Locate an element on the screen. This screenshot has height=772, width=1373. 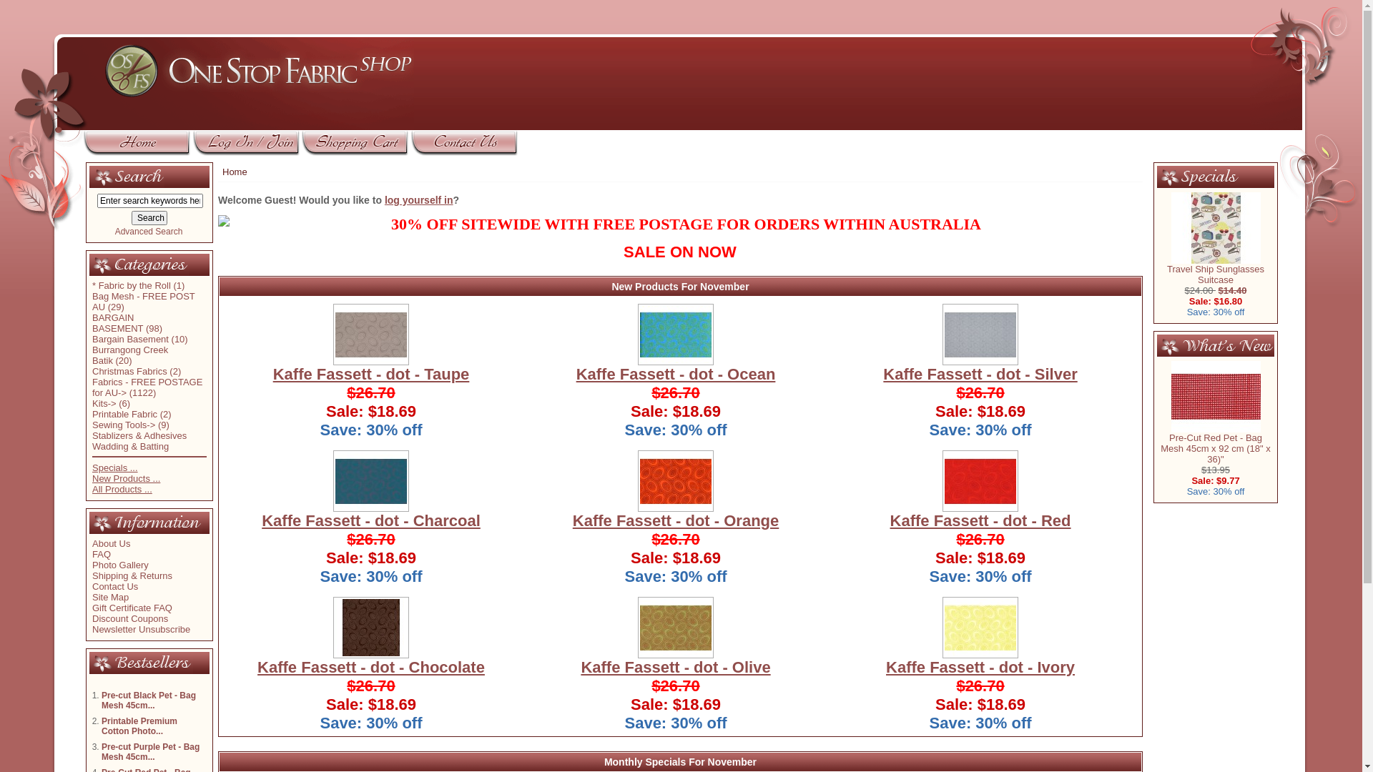
BARGAIN BASEMENT is located at coordinates (117, 323).